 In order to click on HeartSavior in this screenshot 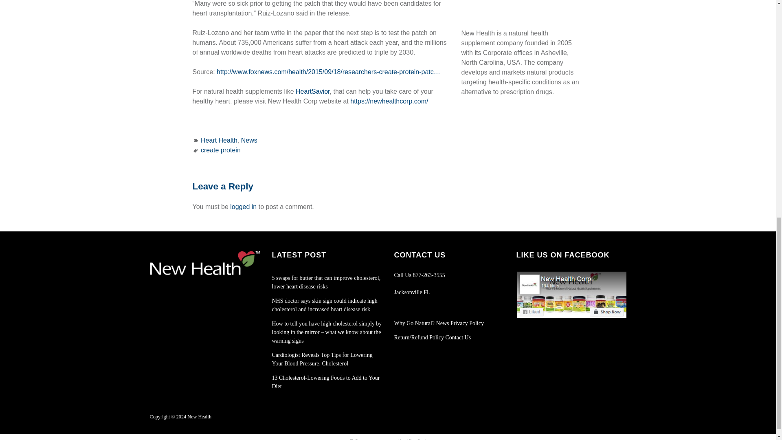, I will do `click(313, 91)`.